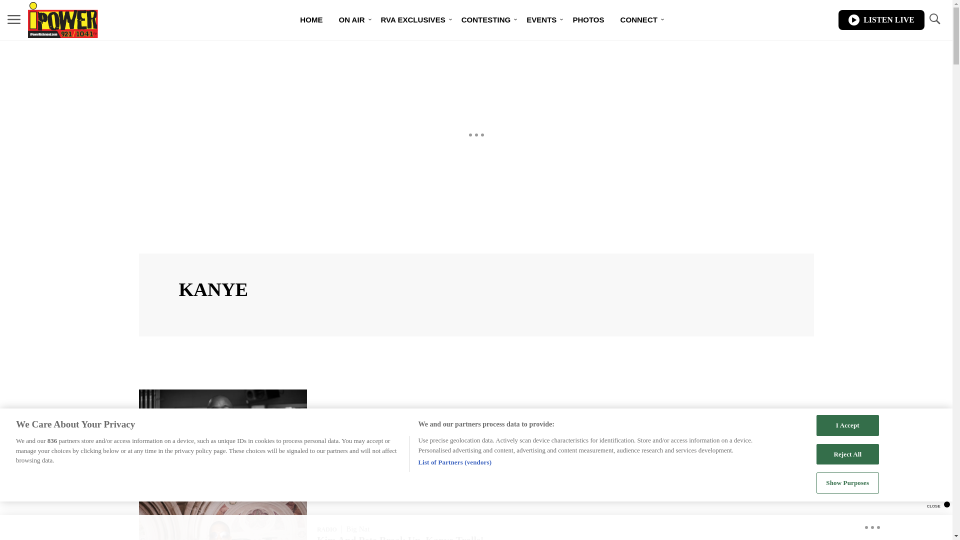 Image resolution: width=960 pixels, height=540 pixels. I want to click on TOGGLE SEARCH, so click(934, 19).